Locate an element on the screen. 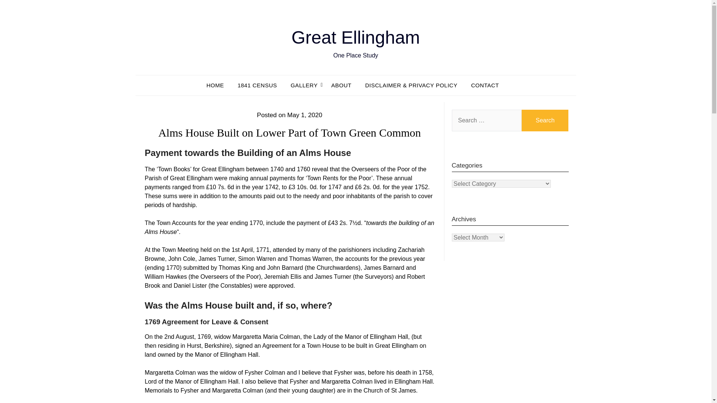  ABOUT is located at coordinates (341, 85).